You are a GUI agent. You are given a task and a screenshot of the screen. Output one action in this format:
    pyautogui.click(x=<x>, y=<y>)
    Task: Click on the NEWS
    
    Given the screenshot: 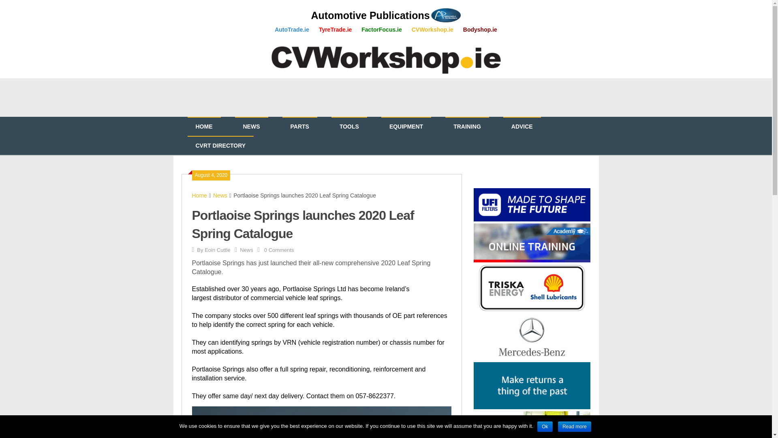 What is the action you would take?
    pyautogui.click(x=251, y=127)
    